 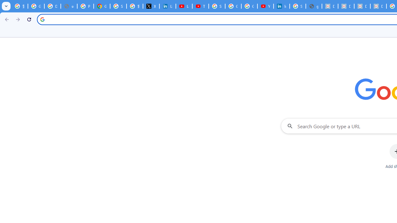 What do you see at coordinates (378, 6) in the screenshot?
I see `Data Privacy Framework` at bounding box center [378, 6].